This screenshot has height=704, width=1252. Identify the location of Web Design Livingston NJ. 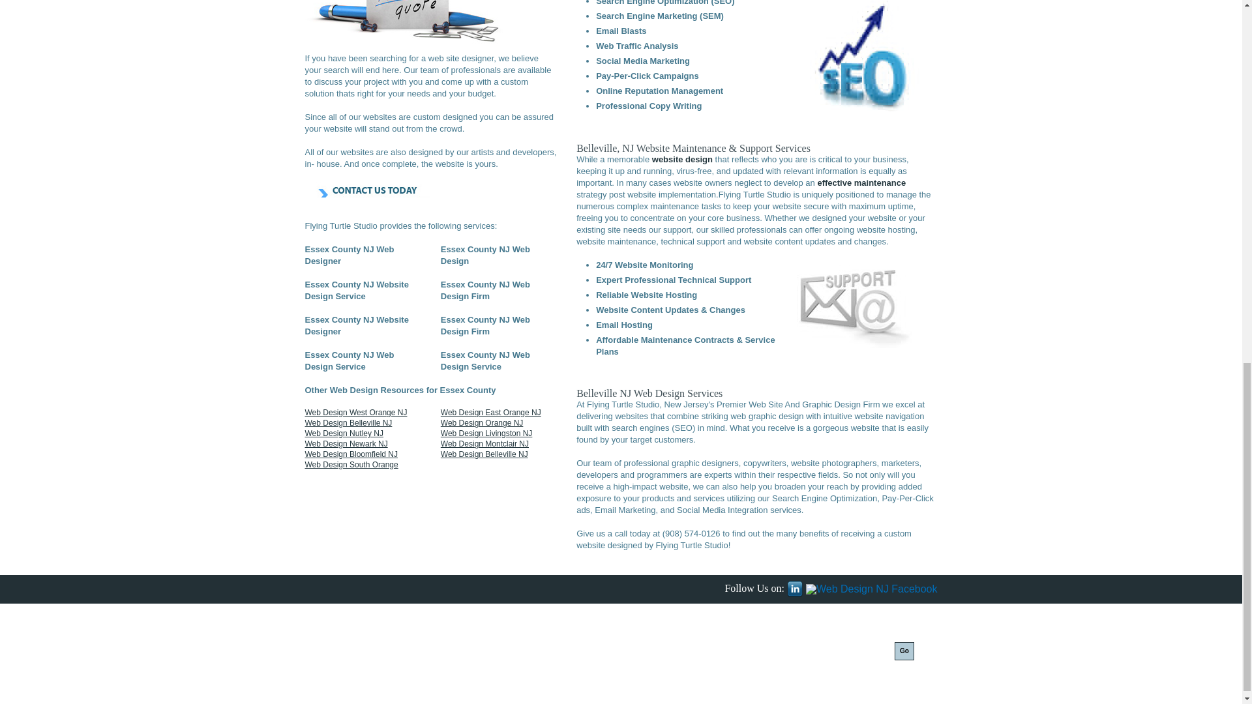
(486, 433).